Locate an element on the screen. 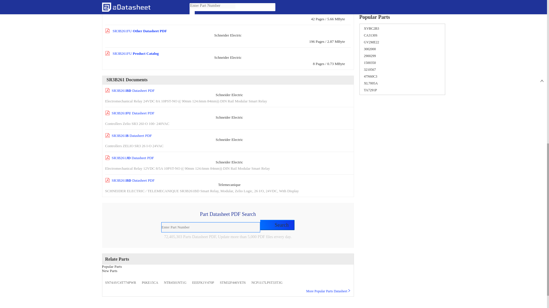 The height and width of the screenshot is (308, 549). NCP1117LPST33T3G is located at coordinates (266, 282).